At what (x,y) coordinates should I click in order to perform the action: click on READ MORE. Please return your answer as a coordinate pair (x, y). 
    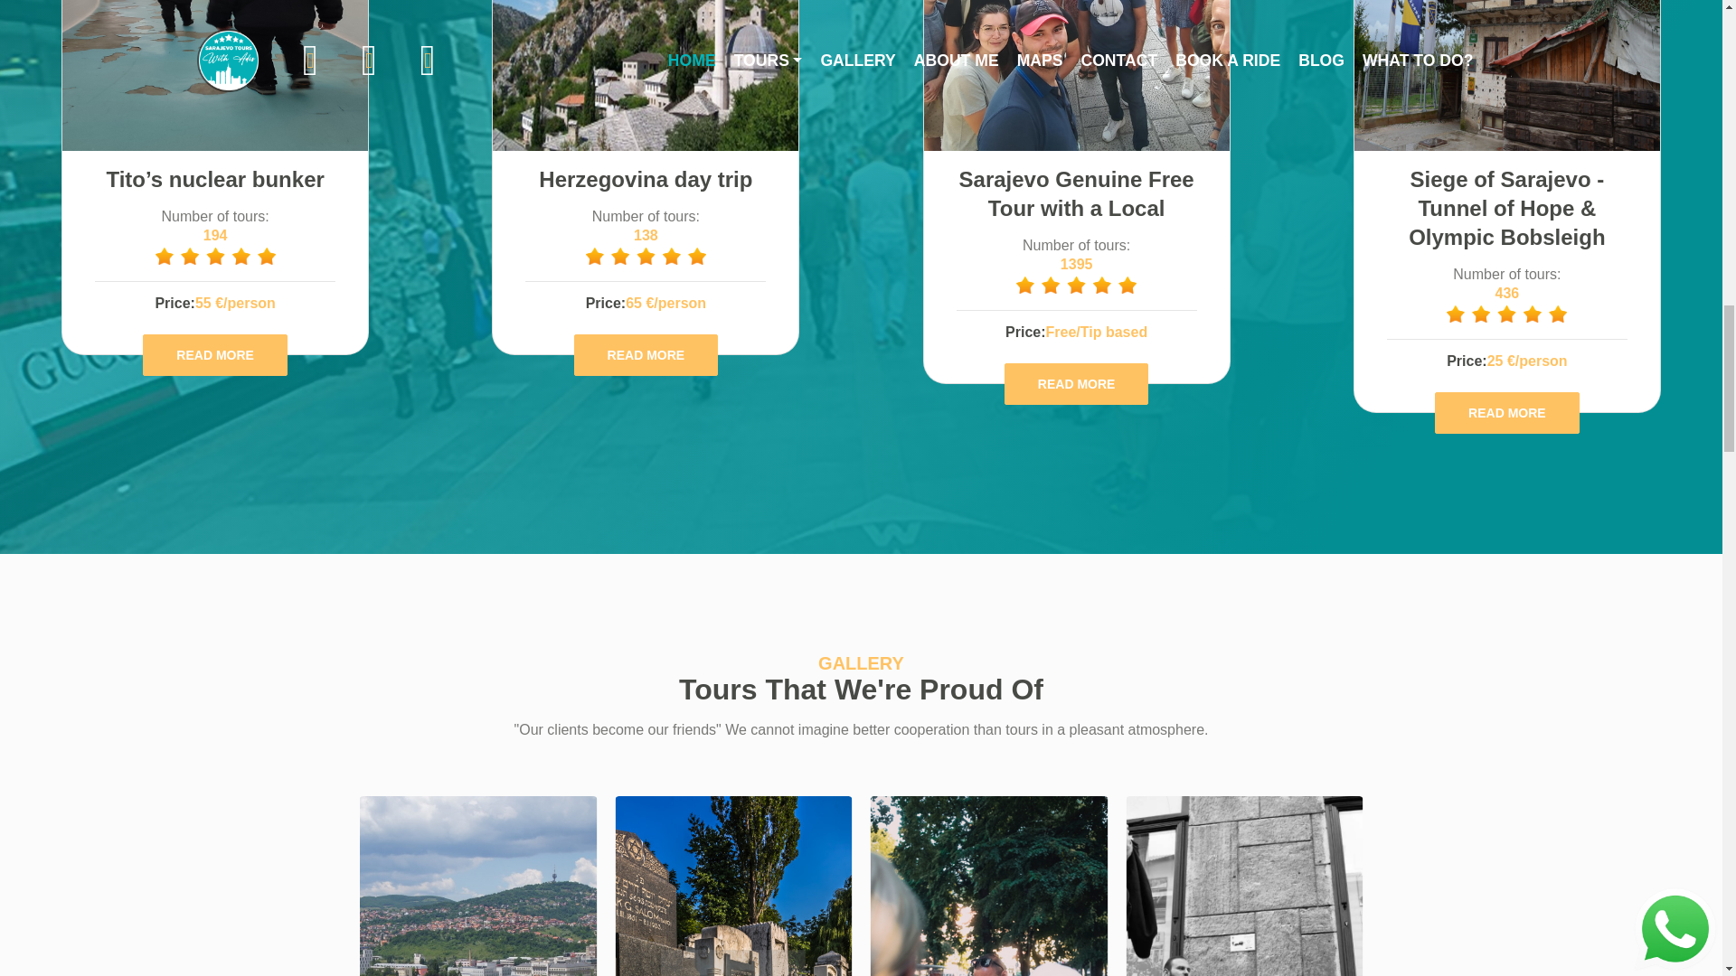
    Looking at the image, I should click on (1077, 383).